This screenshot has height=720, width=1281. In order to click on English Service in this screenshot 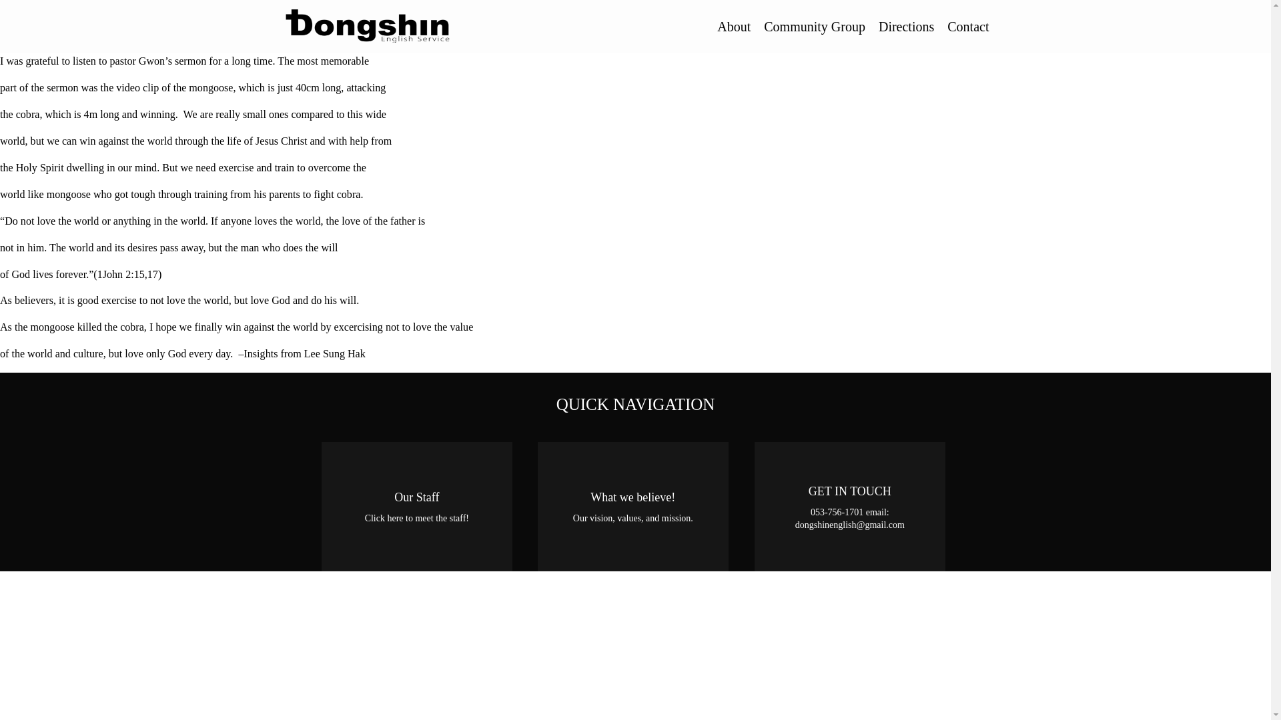, I will do `click(734, 26)`.